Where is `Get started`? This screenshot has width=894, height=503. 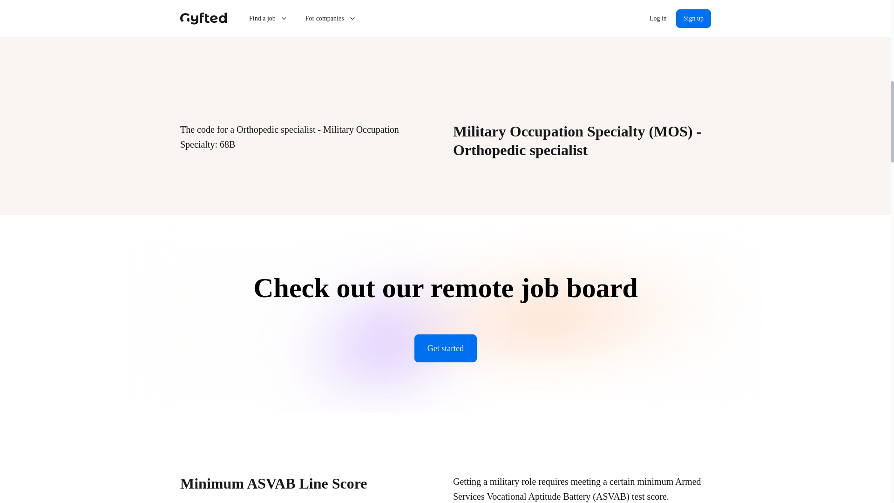
Get started is located at coordinates (445, 348).